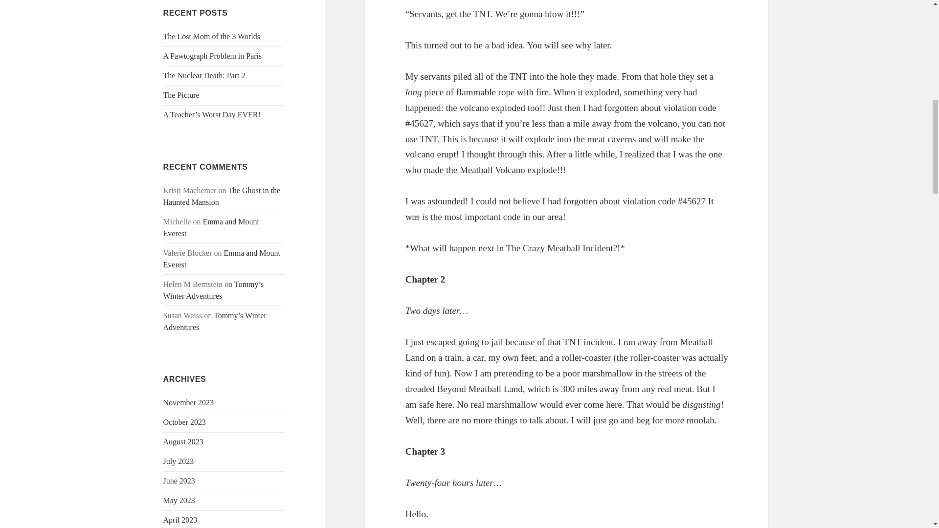  What do you see at coordinates (185, 422) in the screenshot?
I see `October 2023` at bounding box center [185, 422].